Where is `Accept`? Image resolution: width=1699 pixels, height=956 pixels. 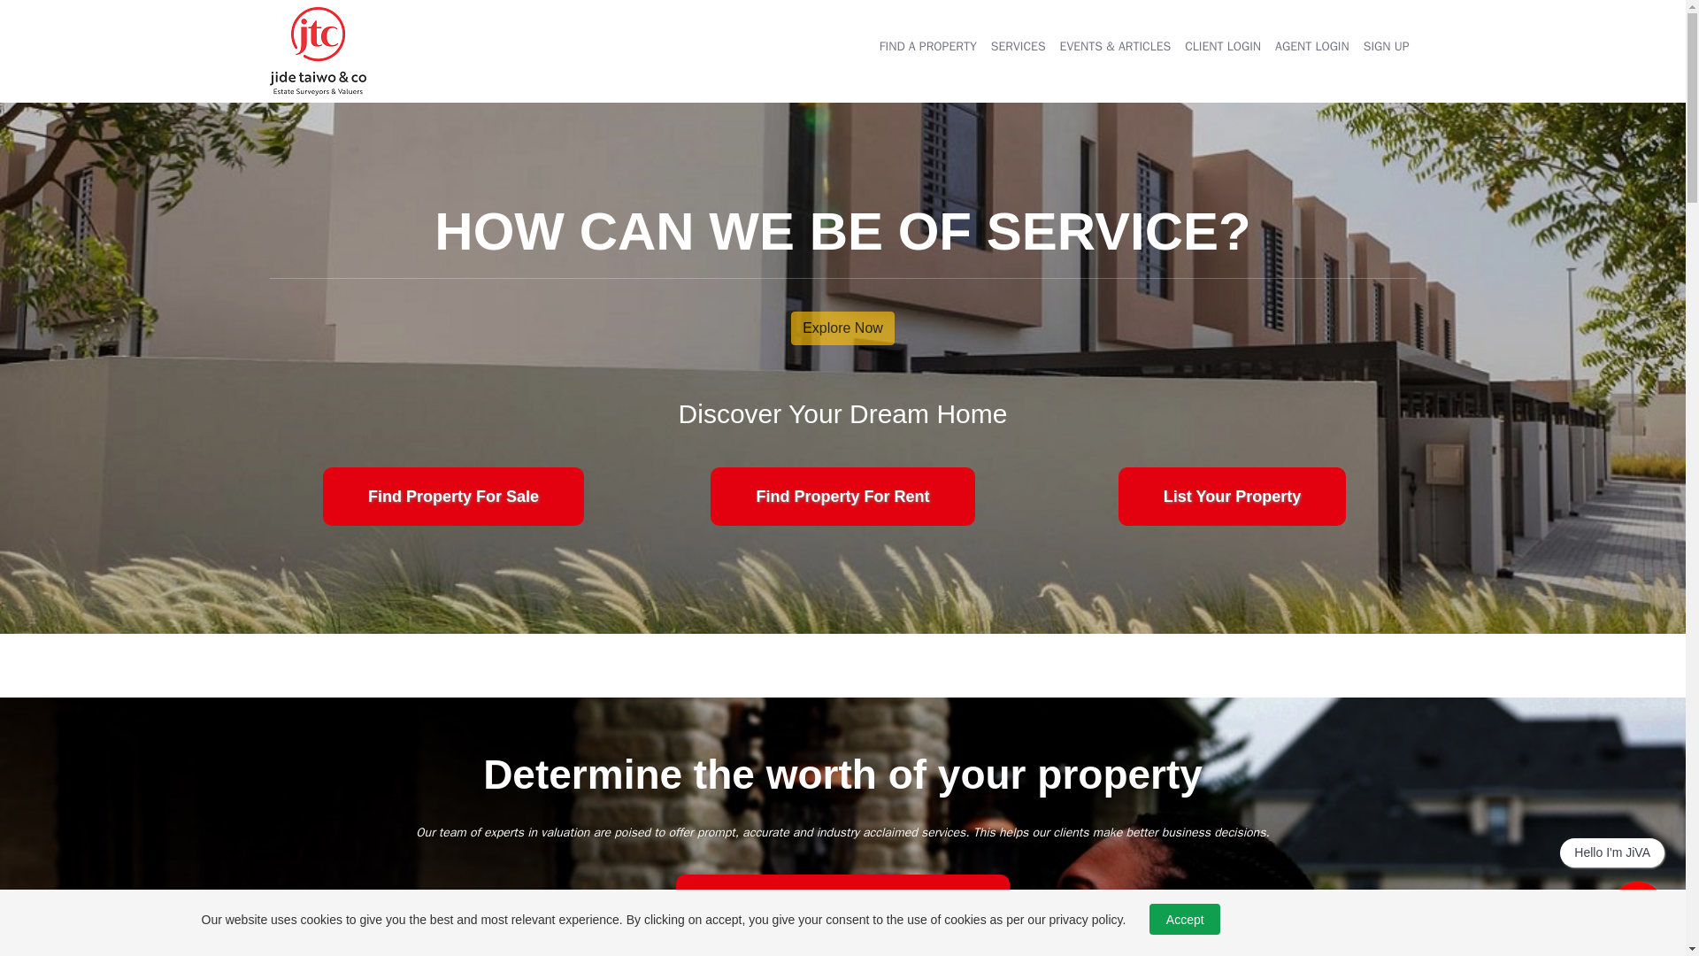
Accept is located at coordinates (1184, 919).